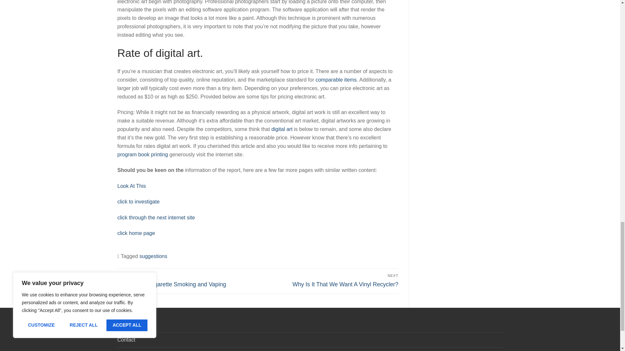  Describe the element at coordinates (156, 217) in the screenshot. I see `digital art` at that location.